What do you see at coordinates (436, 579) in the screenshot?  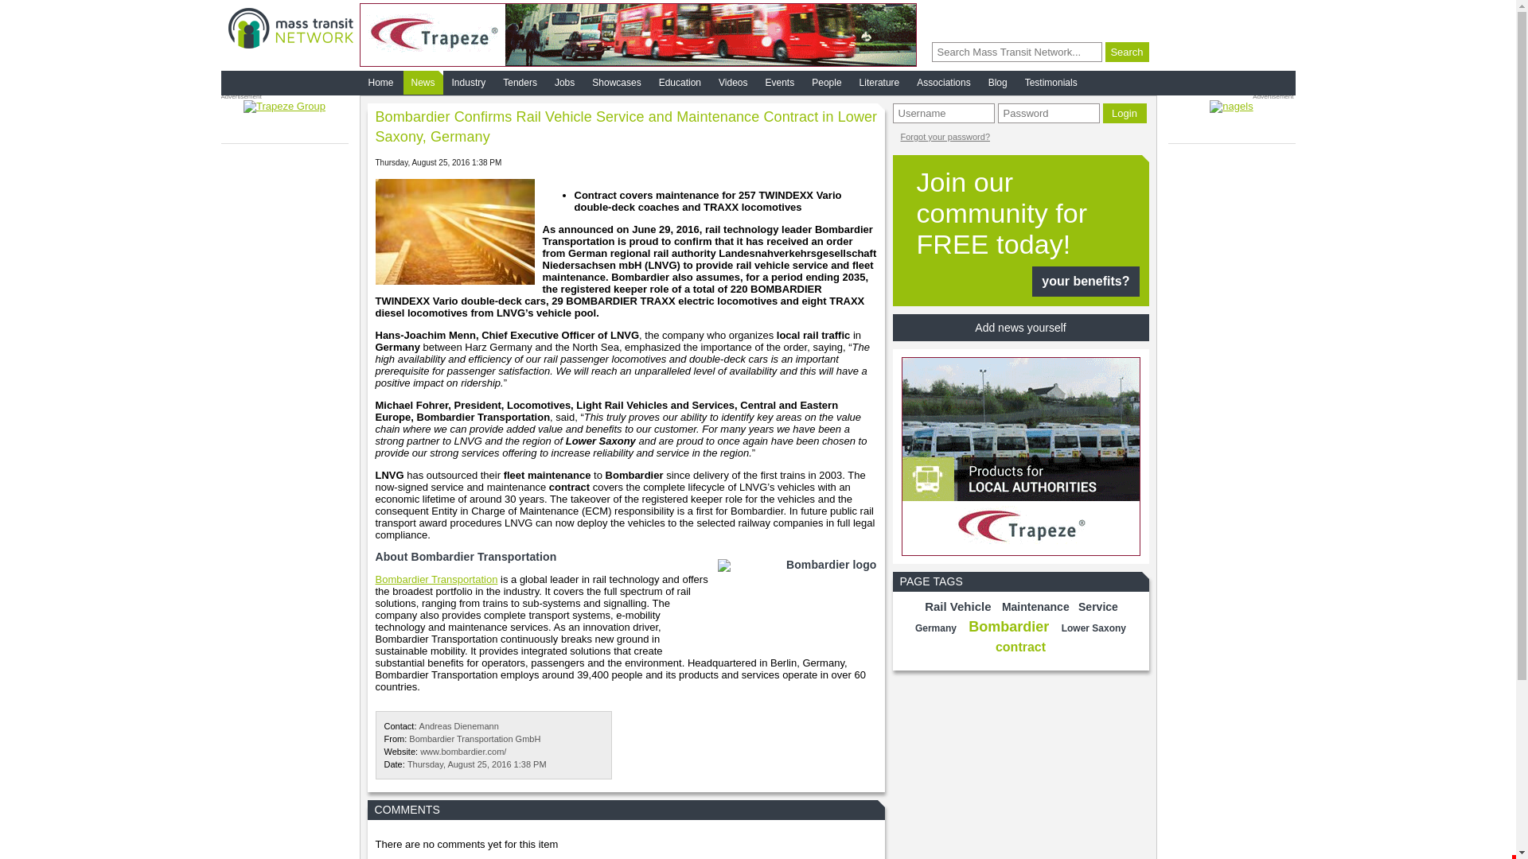 I see `Bombardier Transportation` at bounding box center [436, 579].